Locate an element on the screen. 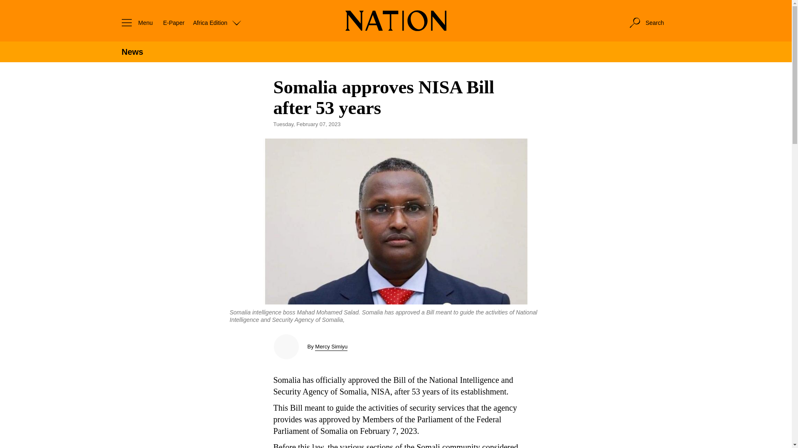 The height and width of the screenshot is (448, 798). Search is located at coordinates (646, 22).